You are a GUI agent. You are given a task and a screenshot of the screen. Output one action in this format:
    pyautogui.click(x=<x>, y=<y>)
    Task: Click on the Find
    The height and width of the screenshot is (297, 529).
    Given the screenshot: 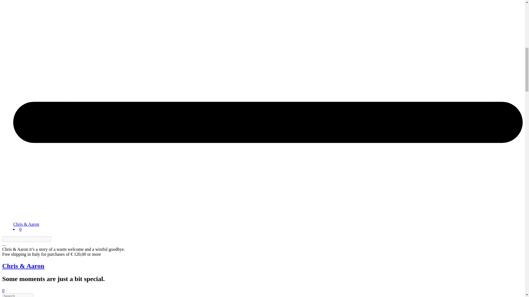 What is the action you would take?
    pyautogui.click(x=54, y=239)
    